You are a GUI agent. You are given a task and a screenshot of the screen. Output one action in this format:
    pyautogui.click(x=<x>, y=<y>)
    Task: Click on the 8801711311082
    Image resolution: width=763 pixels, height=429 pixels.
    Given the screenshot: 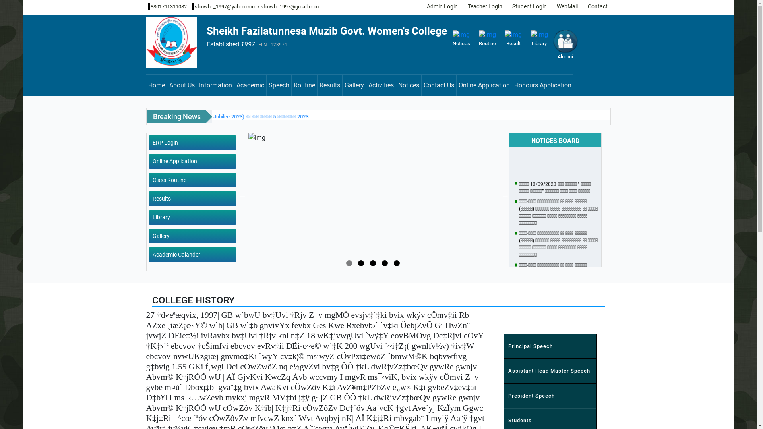 What is the action you would take?
    pyautogui.click(x=167, y=6)
    